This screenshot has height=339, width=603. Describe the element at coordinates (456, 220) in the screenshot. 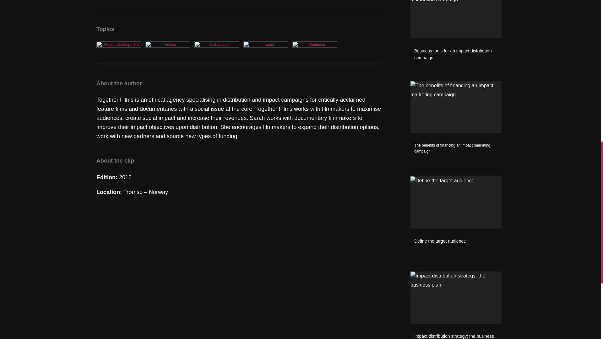

I see `Play Define the target audience` at that location.